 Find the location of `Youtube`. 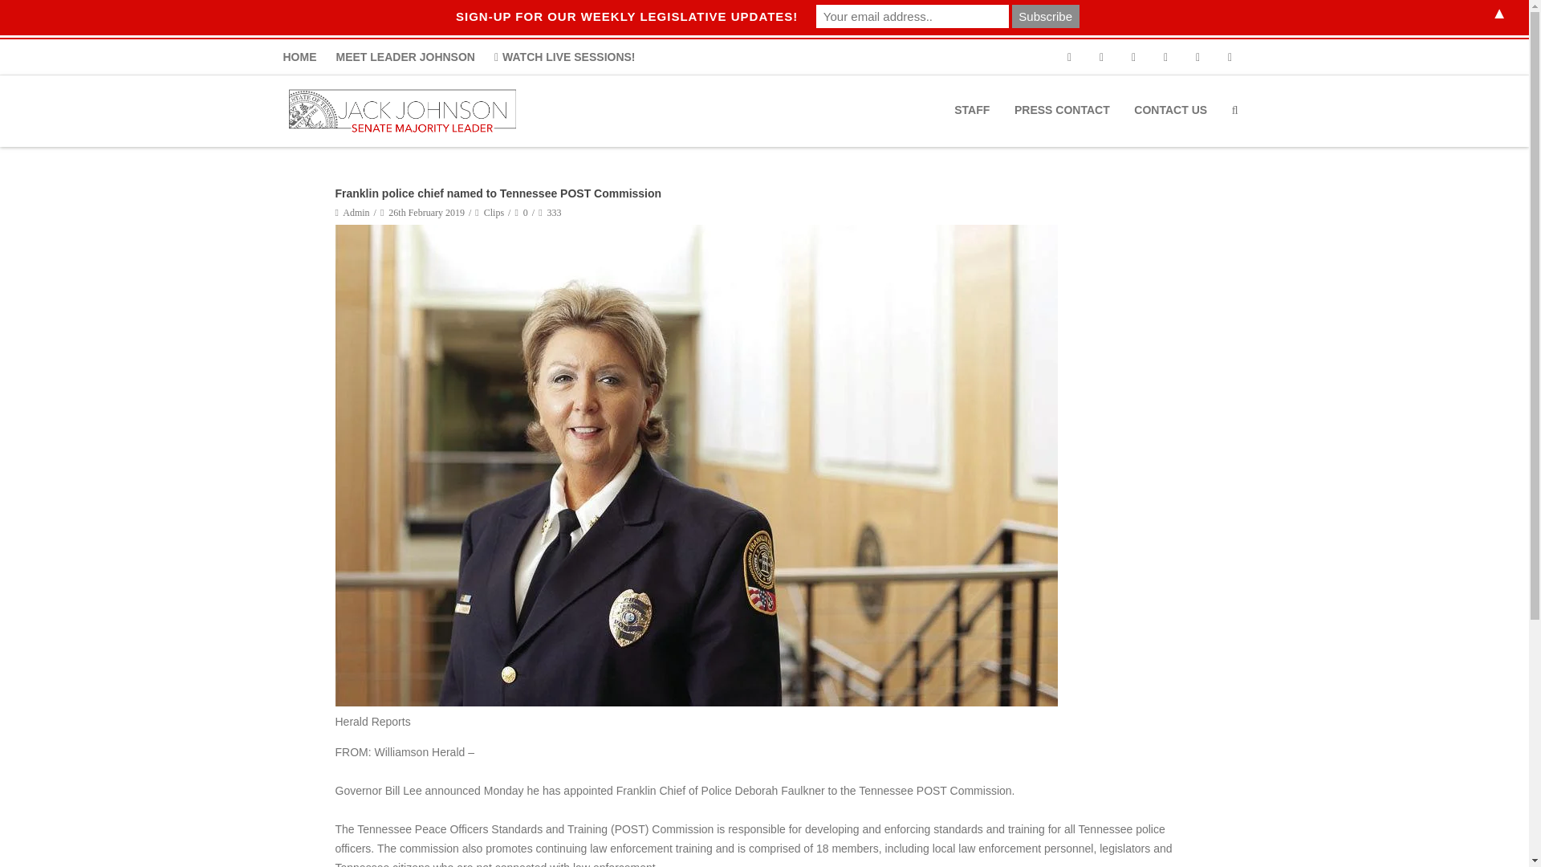

Youtube is located at coordinates (1165, 56).